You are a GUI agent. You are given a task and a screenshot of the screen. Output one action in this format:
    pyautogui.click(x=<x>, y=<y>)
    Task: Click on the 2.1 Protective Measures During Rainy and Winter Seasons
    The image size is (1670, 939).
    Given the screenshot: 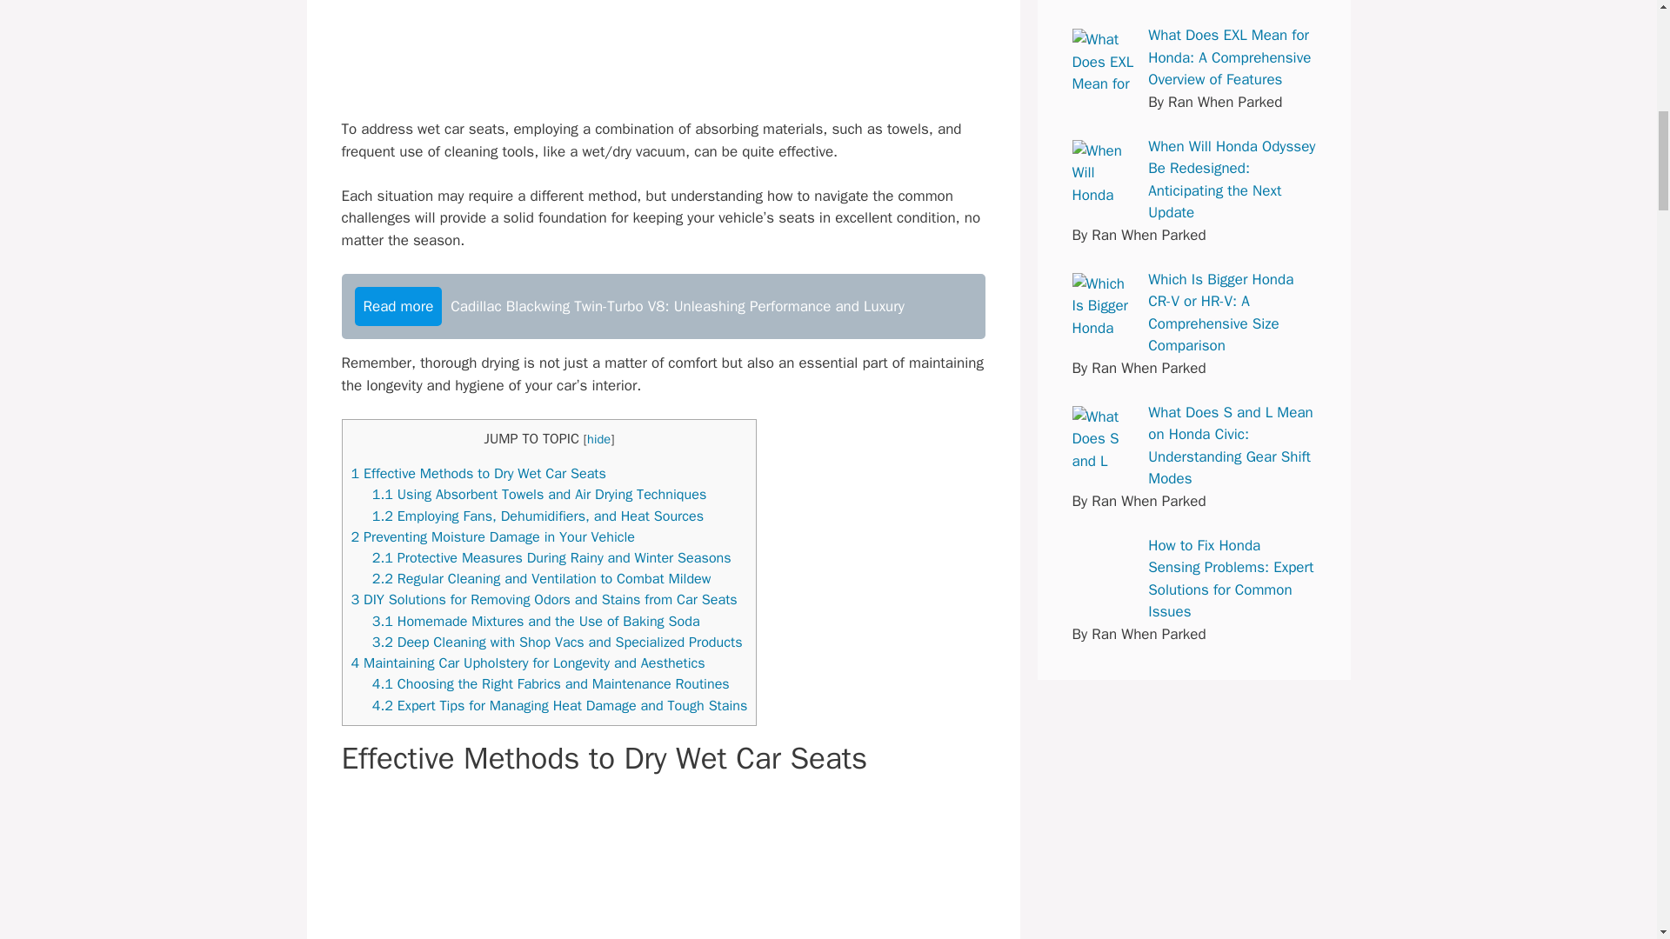 What is the action you would take?
    pyautogui.click(x=551, y=557)
    